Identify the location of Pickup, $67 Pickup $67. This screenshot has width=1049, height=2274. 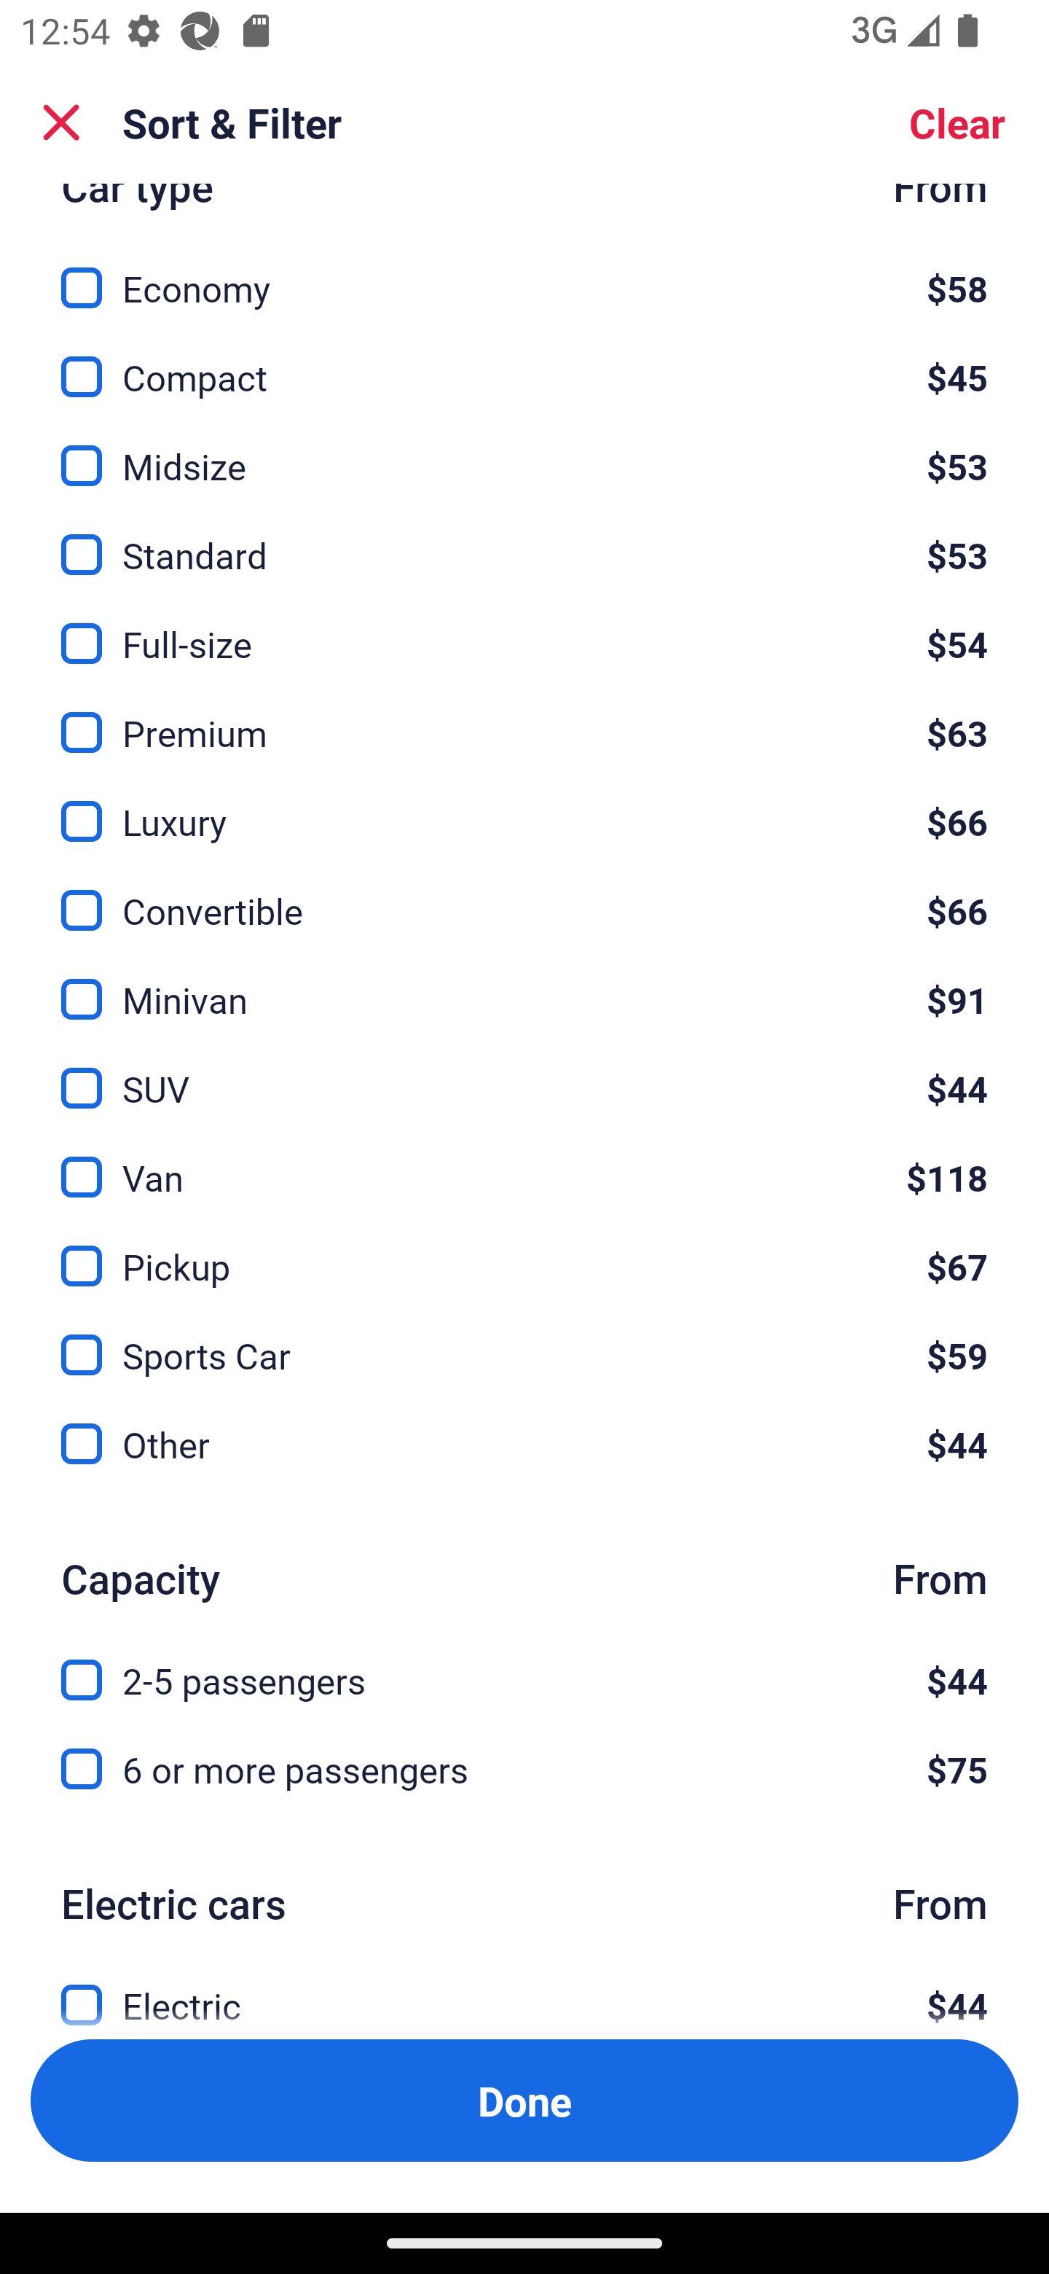
(524, 1249).